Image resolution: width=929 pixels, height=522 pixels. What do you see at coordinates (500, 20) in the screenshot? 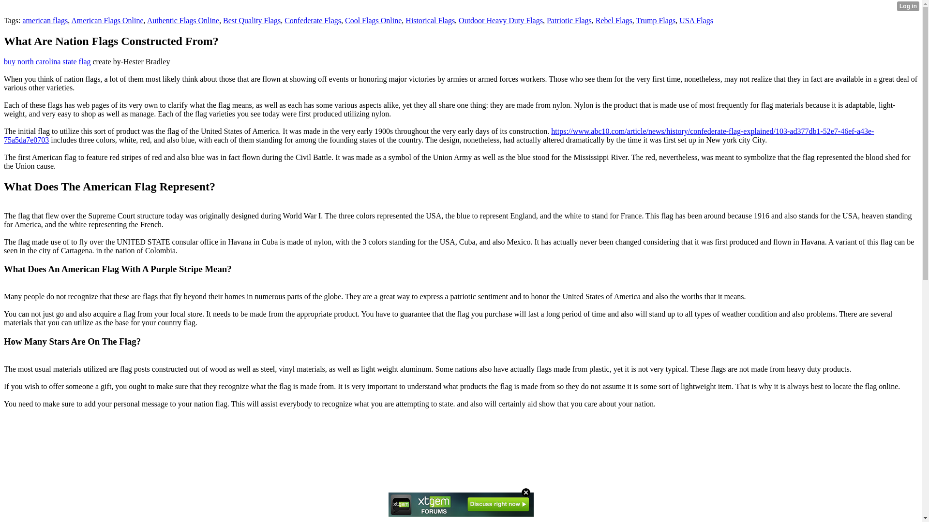
I see `Outdoor Heavy Duty Flags` at bounding box center [500, 20].